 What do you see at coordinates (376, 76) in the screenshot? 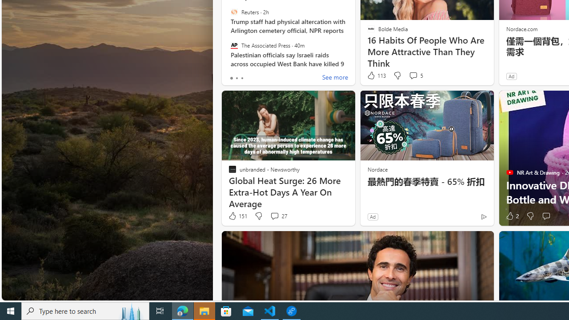
I see `113 Like` at bounding box center [376, 76].